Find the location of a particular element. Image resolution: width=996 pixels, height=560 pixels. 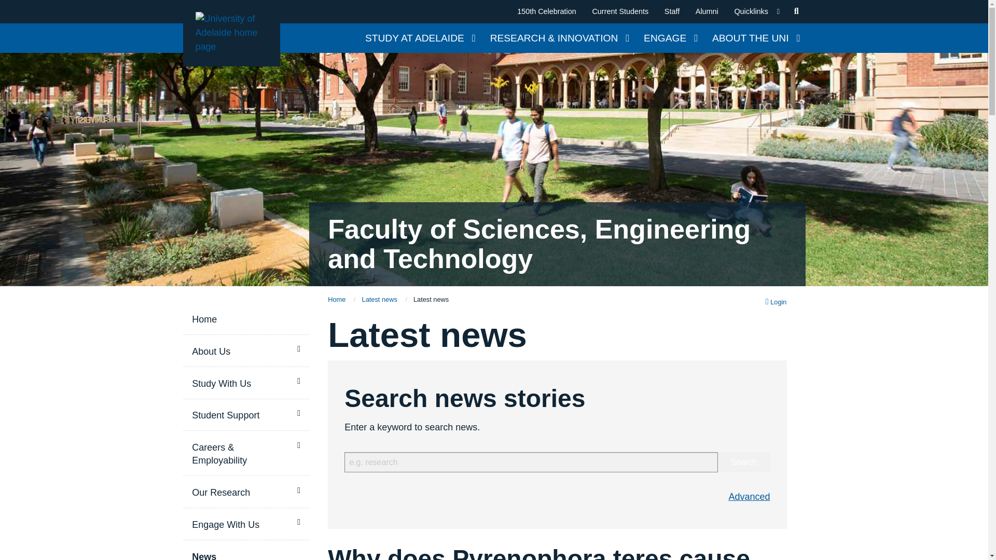

Quicklinks is located at coordinates (756, 11).